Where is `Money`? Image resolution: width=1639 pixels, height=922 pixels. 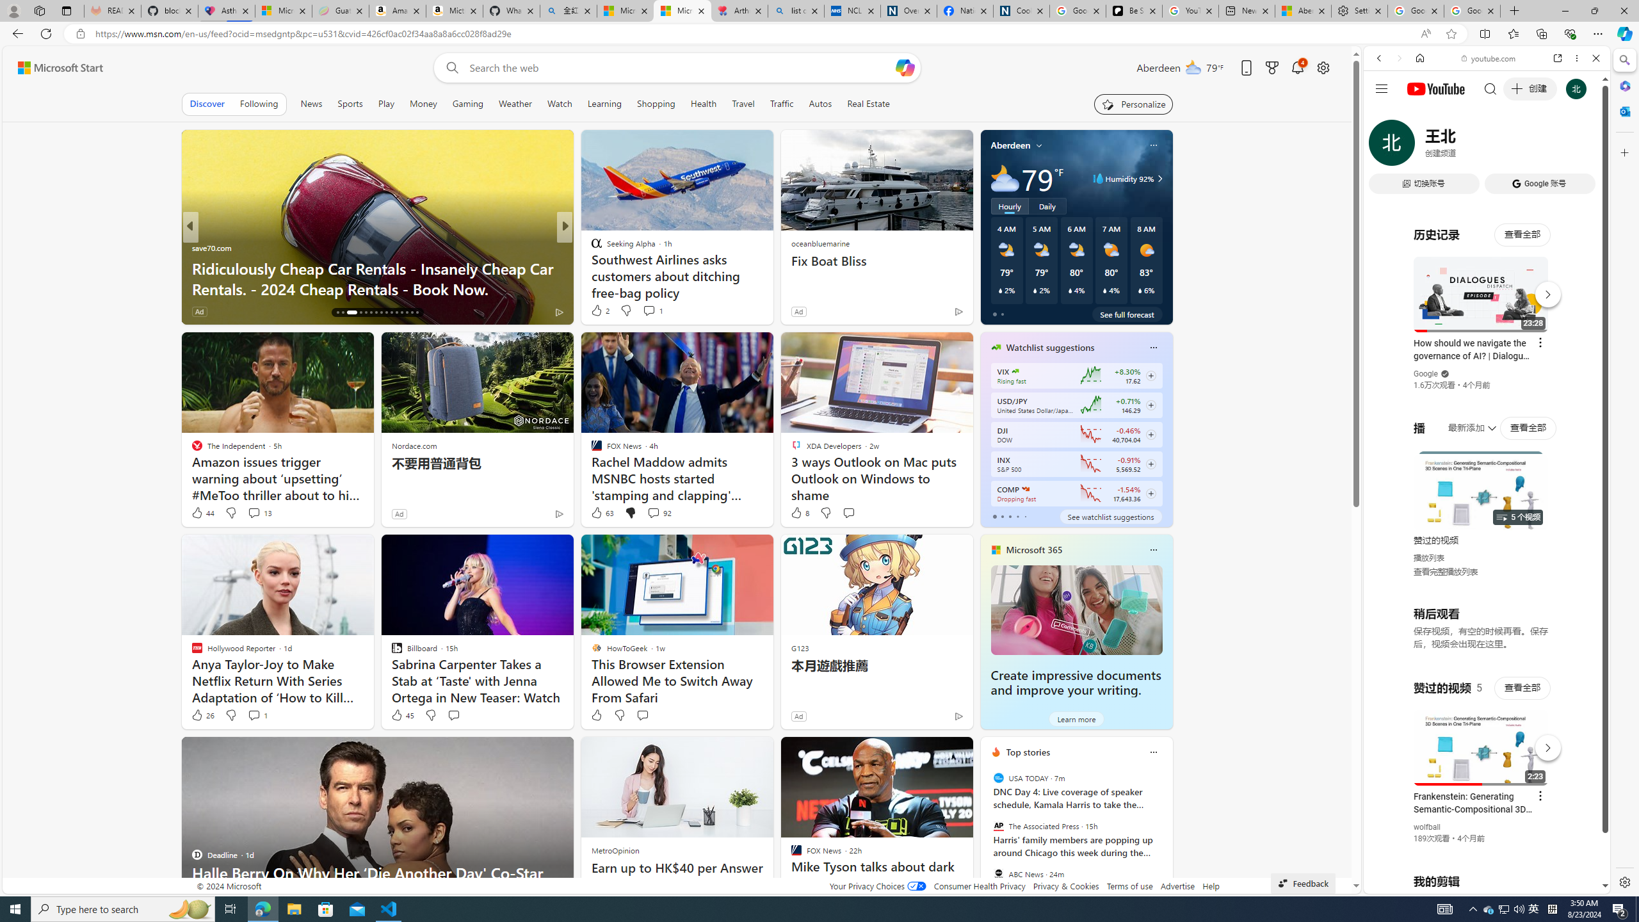
Money is located at coordinates (423, 104).